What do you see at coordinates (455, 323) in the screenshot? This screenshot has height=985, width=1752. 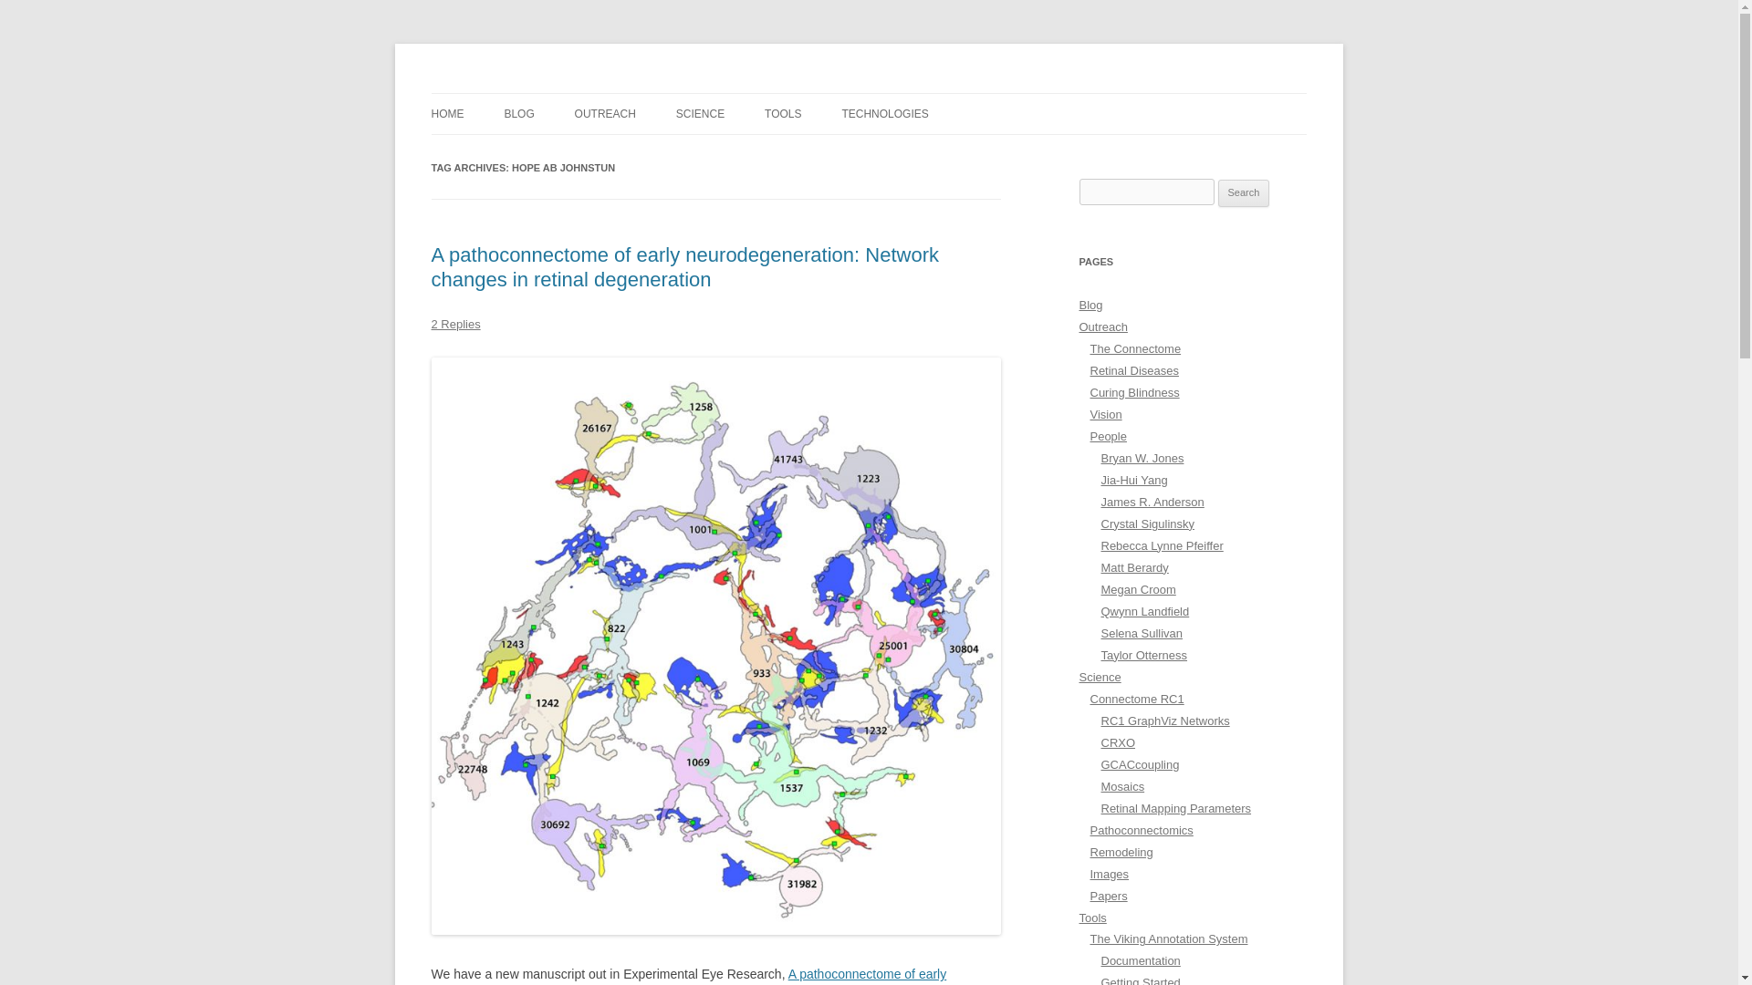 I see `2 Replies` at bounding box center [455, 323].